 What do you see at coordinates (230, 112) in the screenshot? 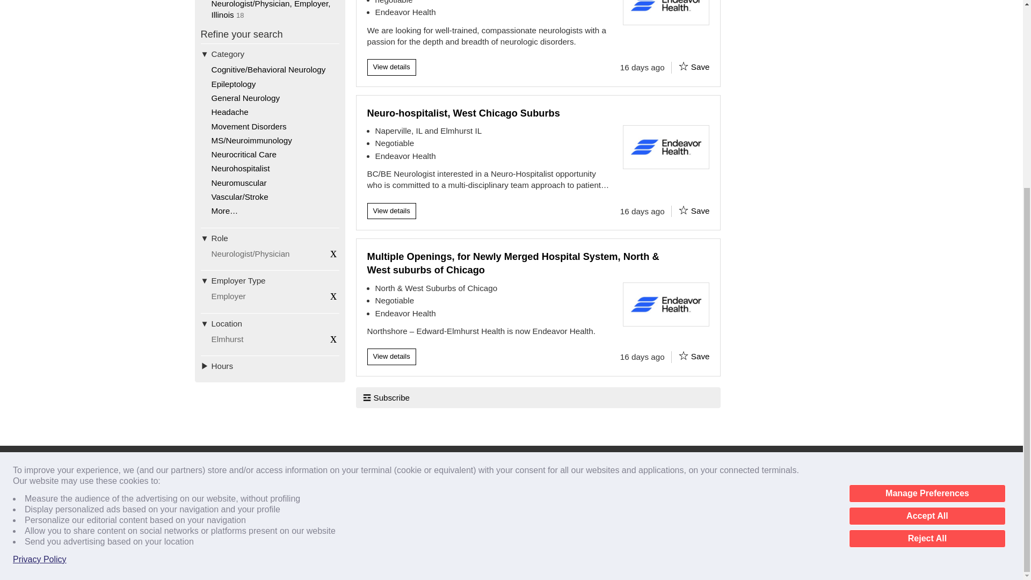
I see `Headache` at bounding box center [230, 112].